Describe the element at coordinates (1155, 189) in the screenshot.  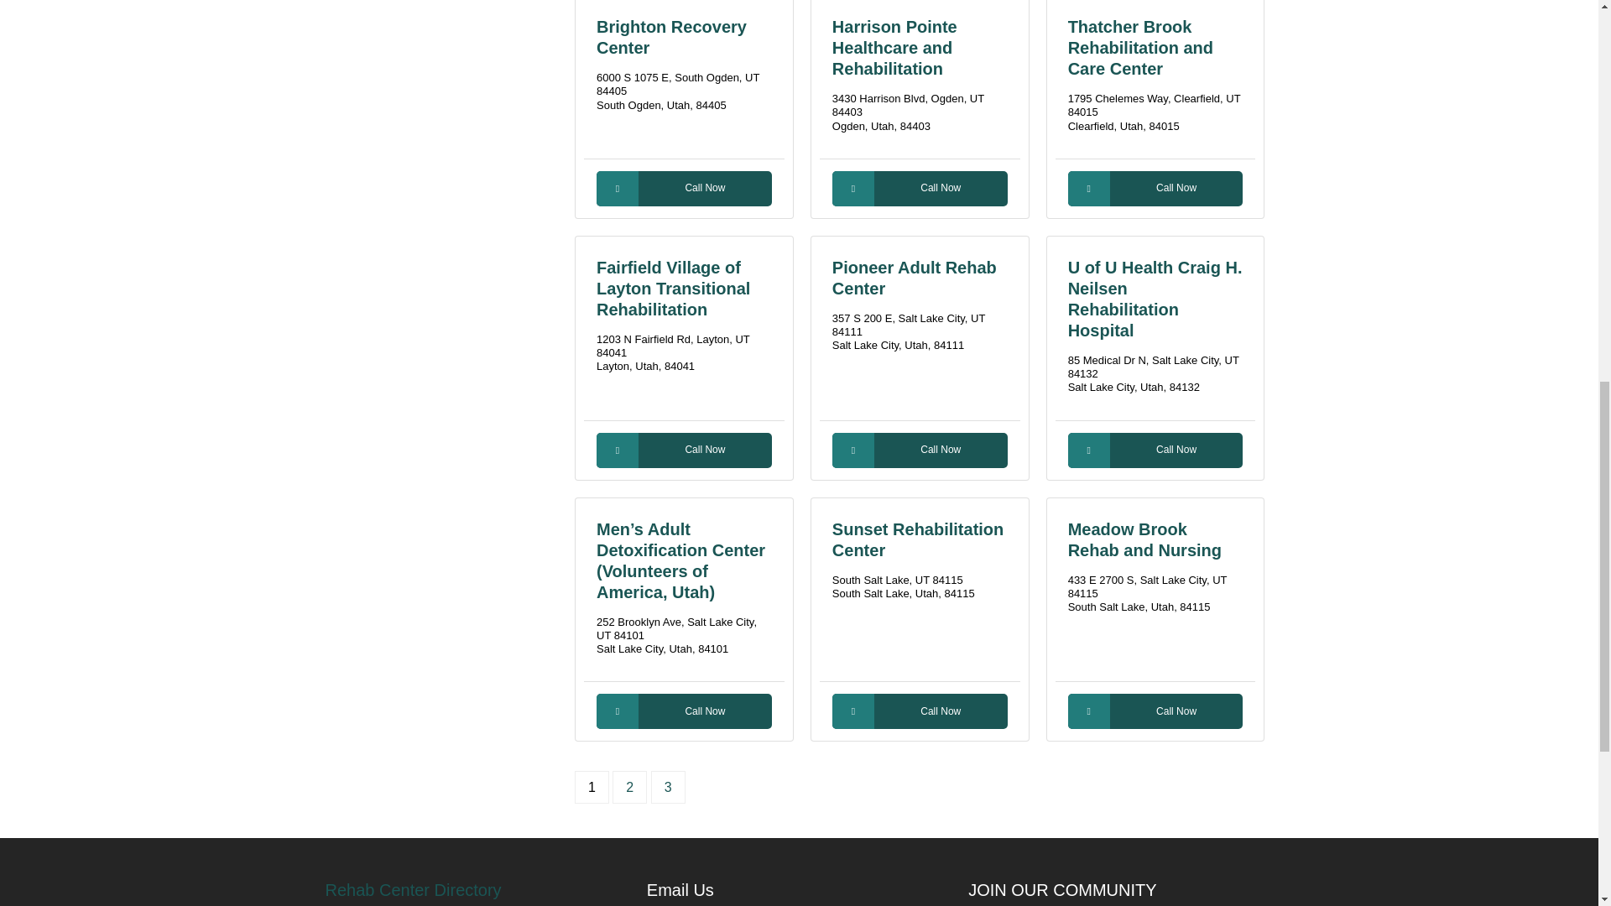
I see `Call Now` at that location.